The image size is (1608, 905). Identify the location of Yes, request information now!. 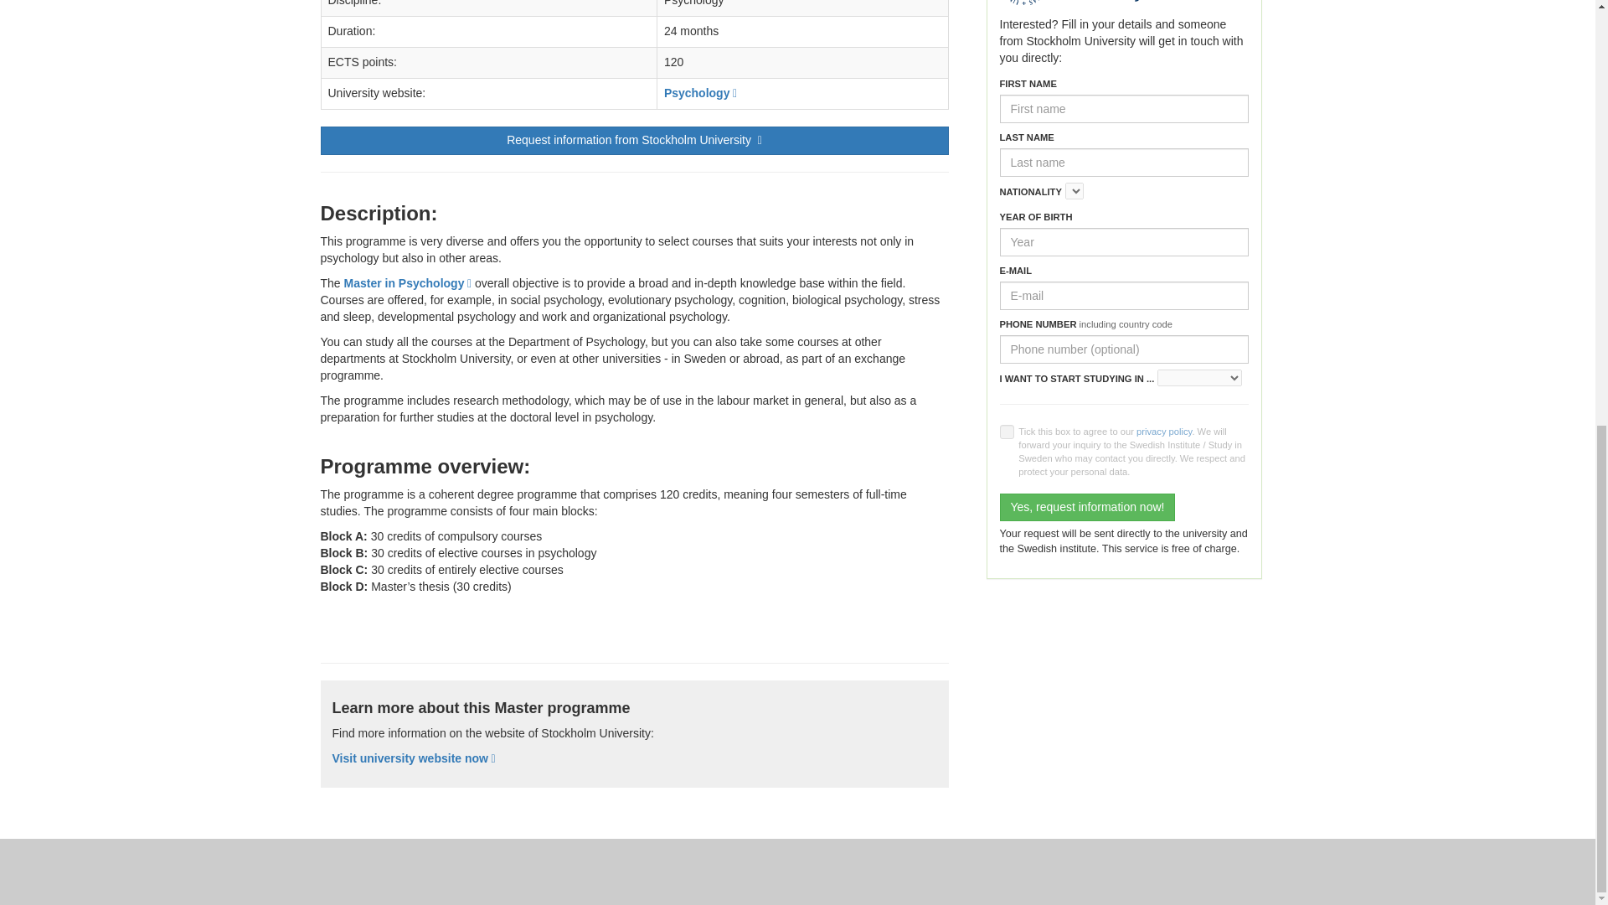
(1087, 508).